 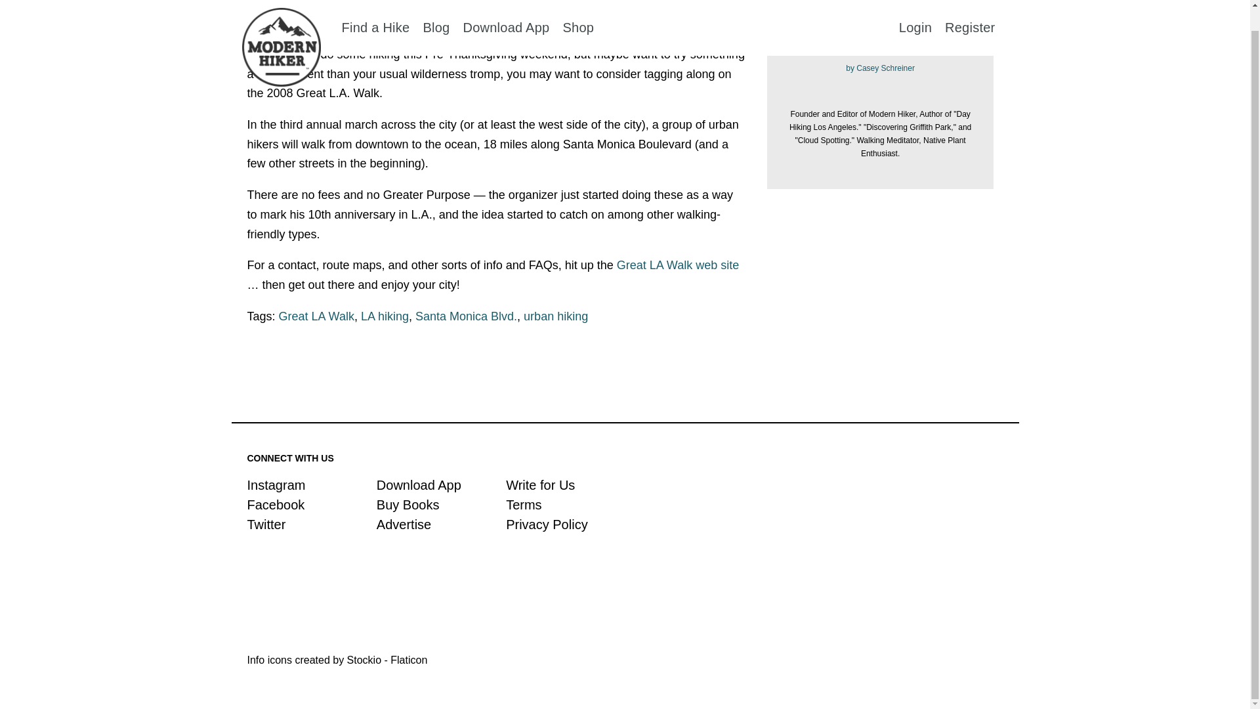 I want to click on Facebook, so click(x=276, y=504).